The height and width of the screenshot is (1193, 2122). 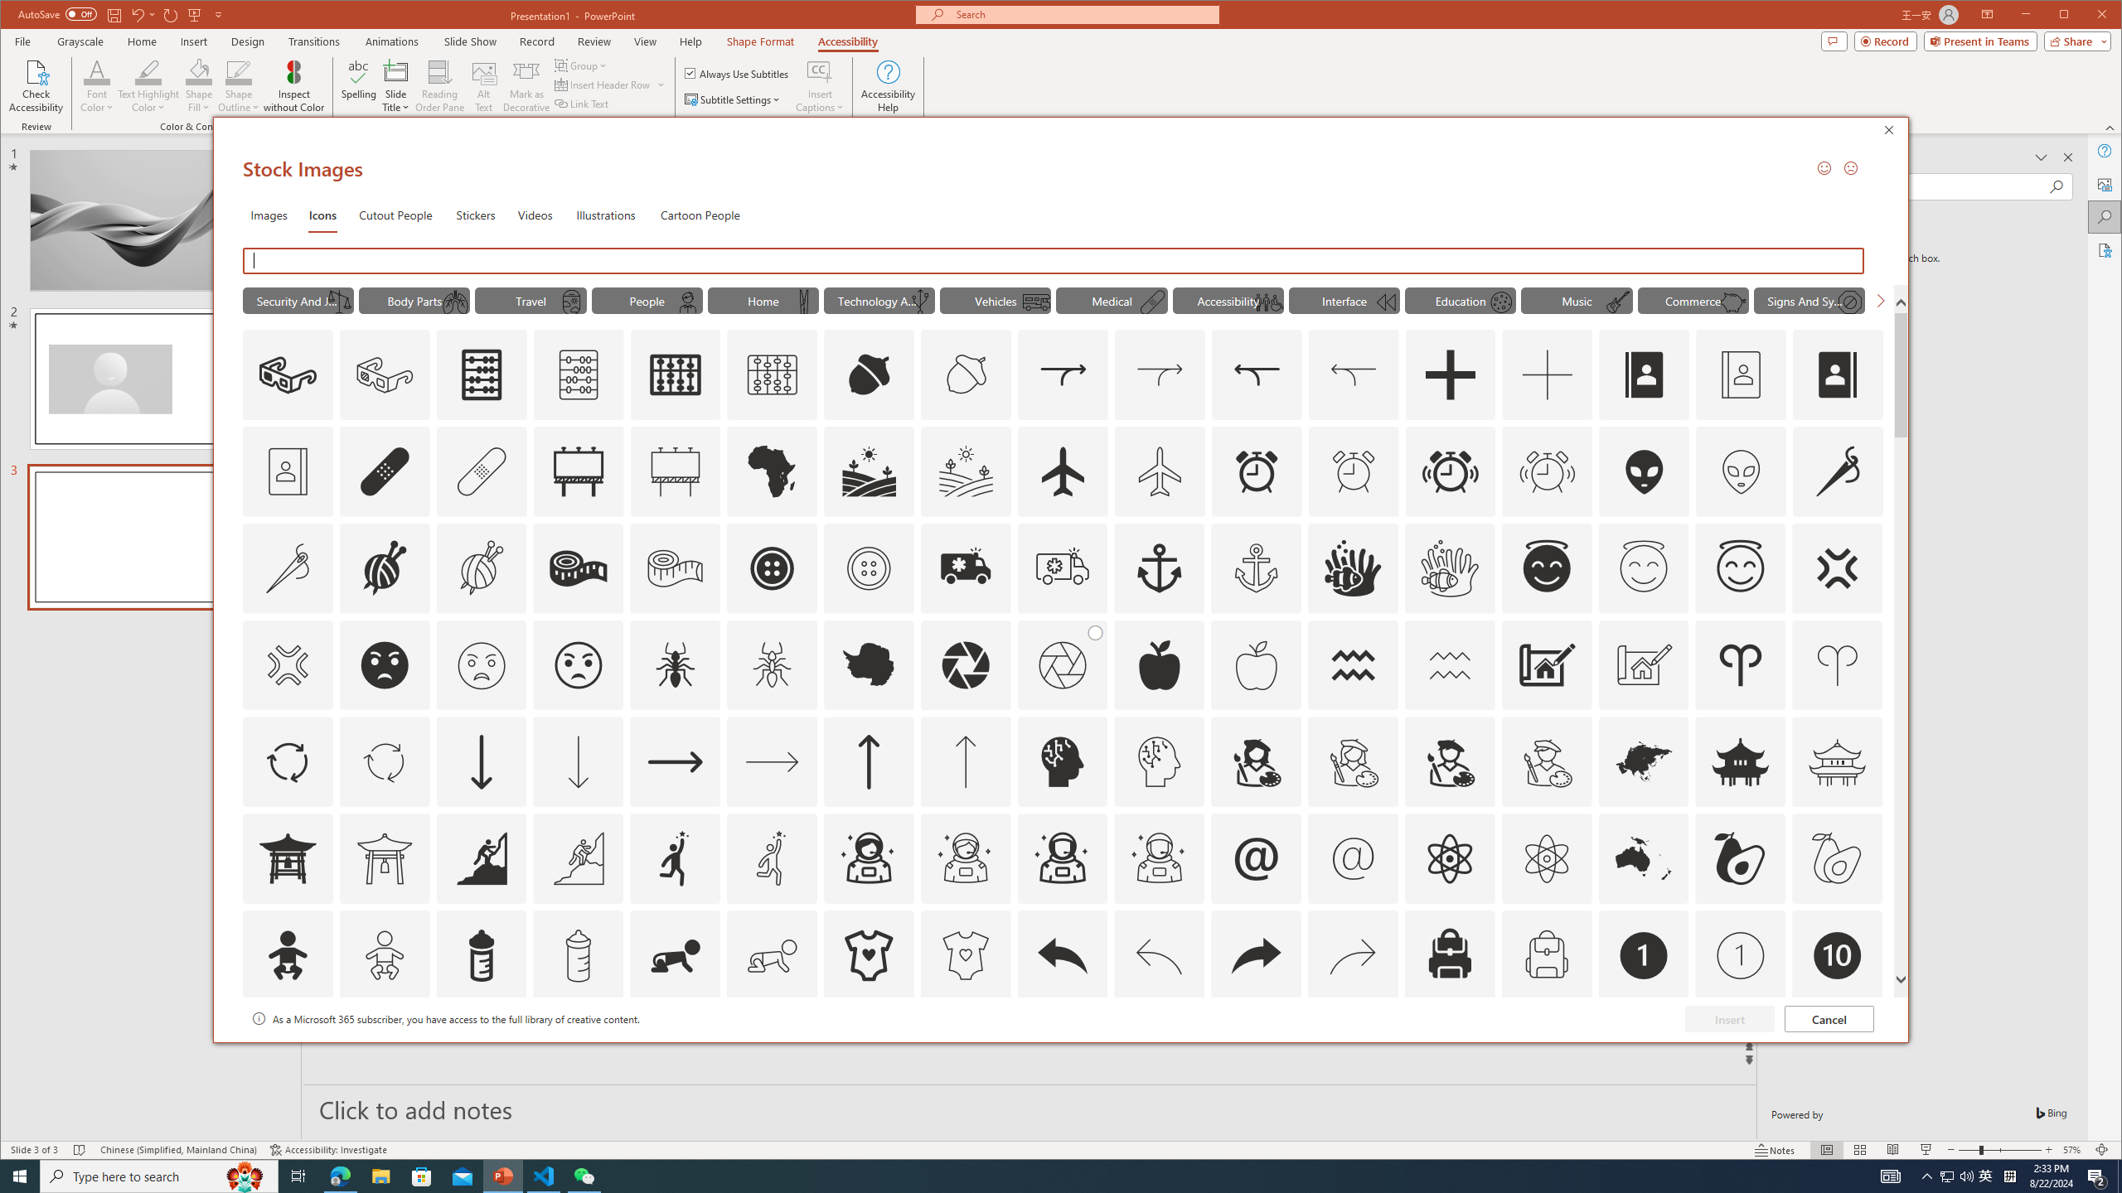 I want to click on "People" Icons., so click(x=647, y=300).